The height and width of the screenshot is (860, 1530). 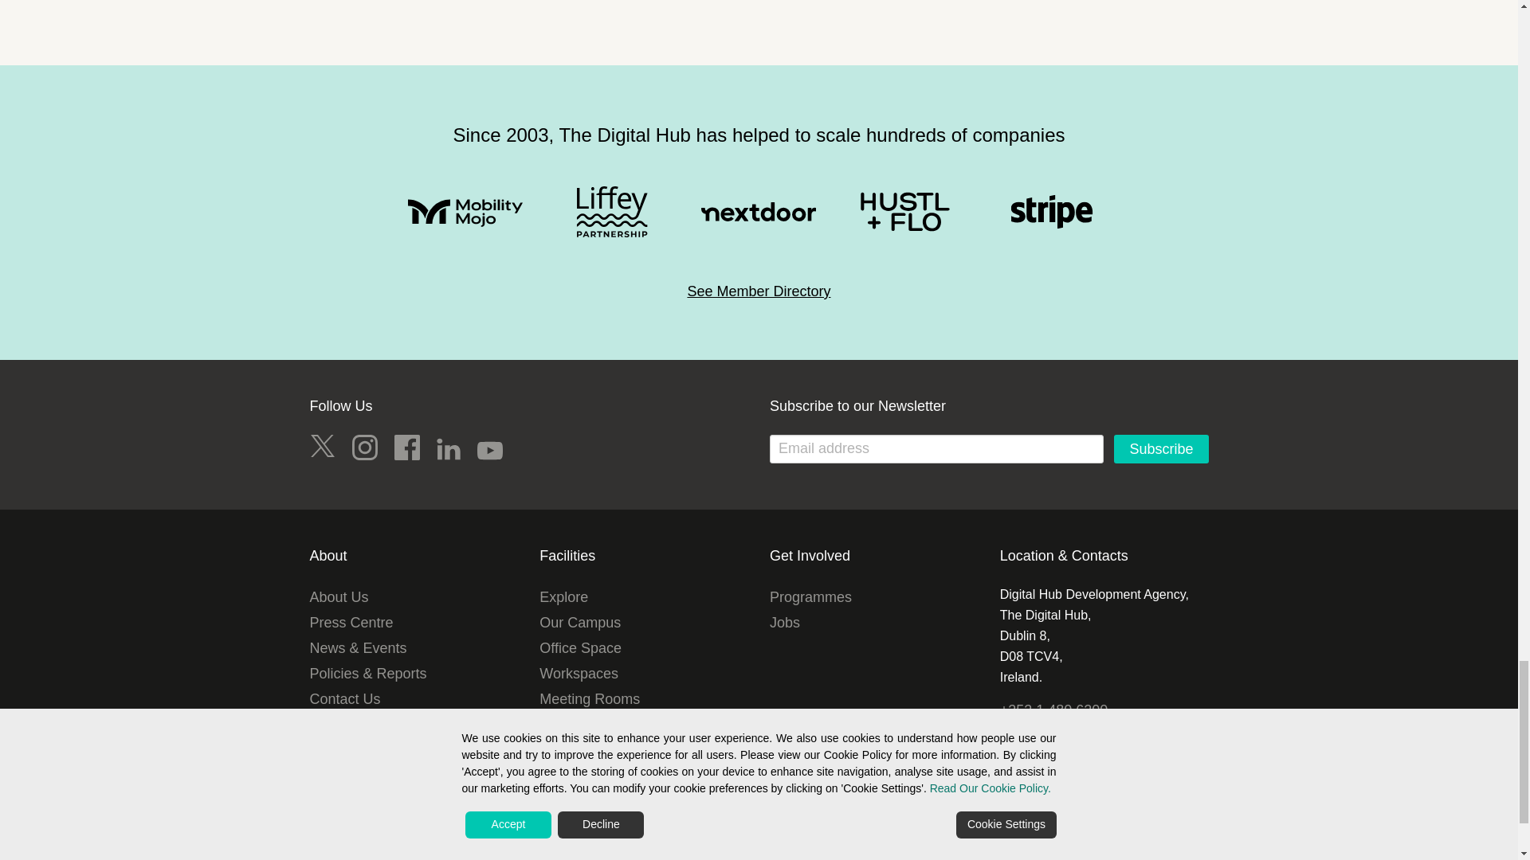 What do you see at coordinates (322, 448) in the screenshot?
I see `Twitter X` at bounding box center [322, 448].